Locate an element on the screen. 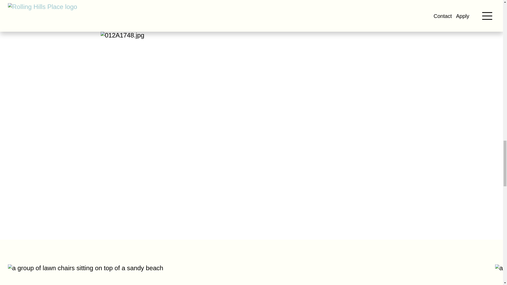 The width and height of the screenshot is (507, 285). COMMUNITY AMENITIES is located at coordinates (138, 14).